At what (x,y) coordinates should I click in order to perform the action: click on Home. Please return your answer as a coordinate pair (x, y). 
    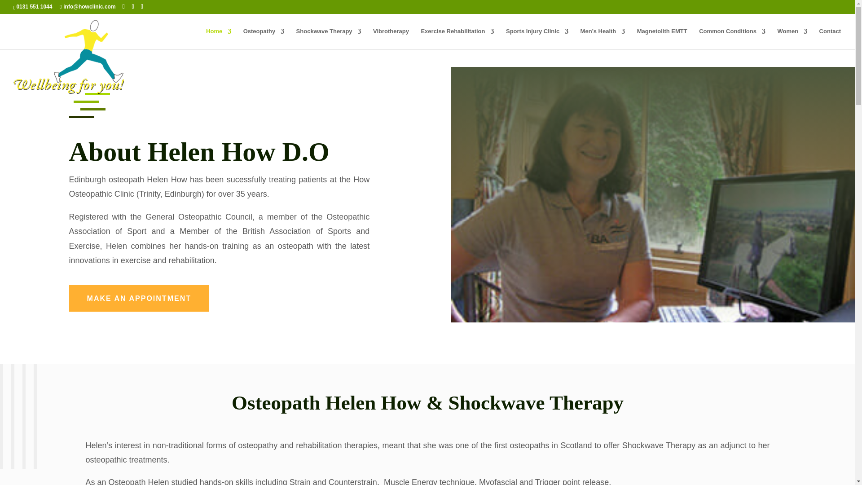
    Looking at the image, I should click on (218, 39).